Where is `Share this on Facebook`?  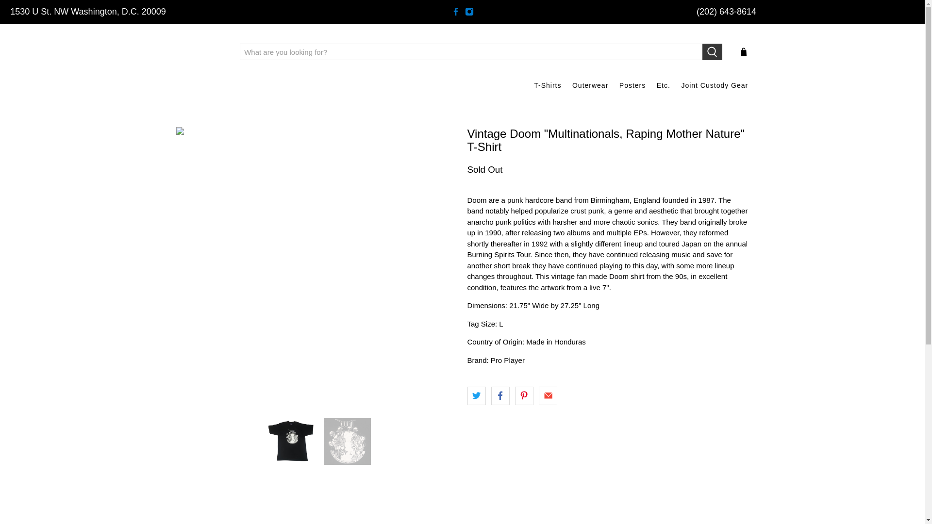 Share this on Facebook is located at coordinates (500, 396).